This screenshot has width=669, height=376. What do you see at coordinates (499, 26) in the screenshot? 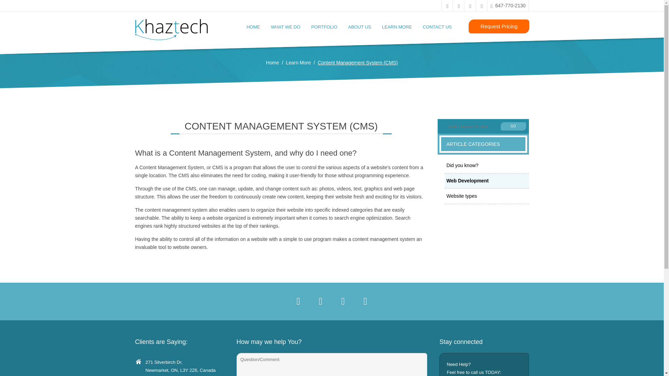
I see `Request Pricing` at bounding box center [499, 26].